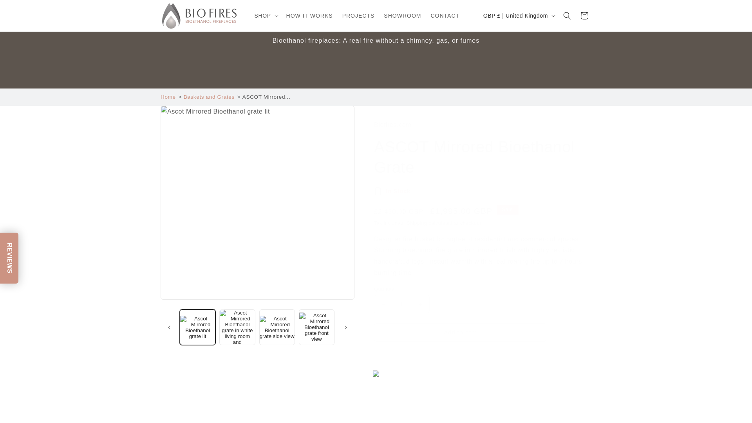 The height and width of the screenshot is (423, 752). I want to click on 1, so click(401, 304).